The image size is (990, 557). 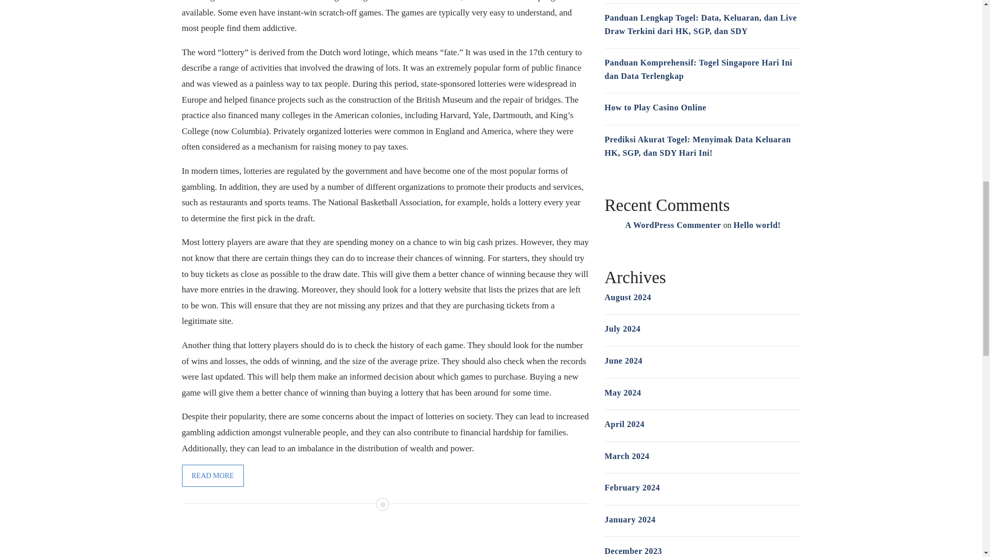 I want to click on data macau, so click(x=311, y=1).